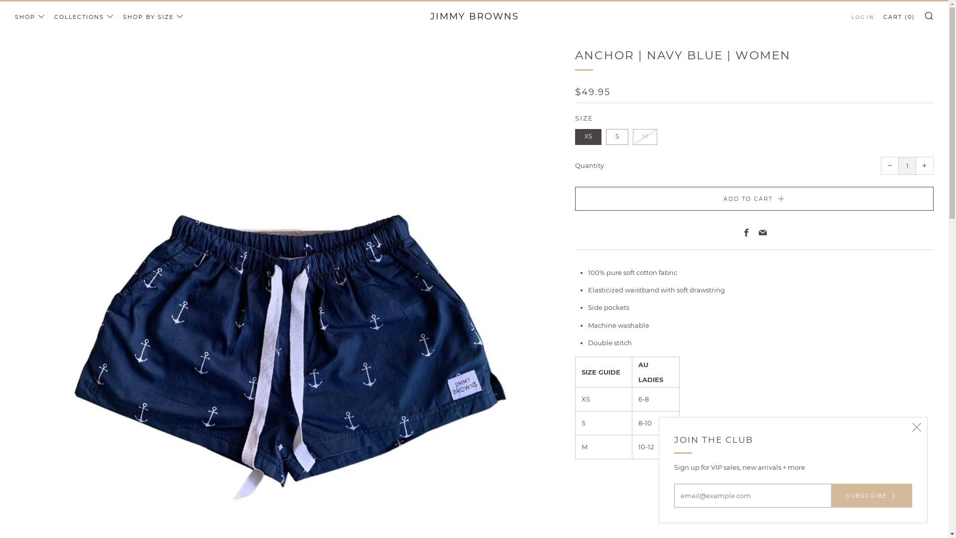  Describe the element at coordinates (763, 233) in the screenshot. I see `Email` at that location.